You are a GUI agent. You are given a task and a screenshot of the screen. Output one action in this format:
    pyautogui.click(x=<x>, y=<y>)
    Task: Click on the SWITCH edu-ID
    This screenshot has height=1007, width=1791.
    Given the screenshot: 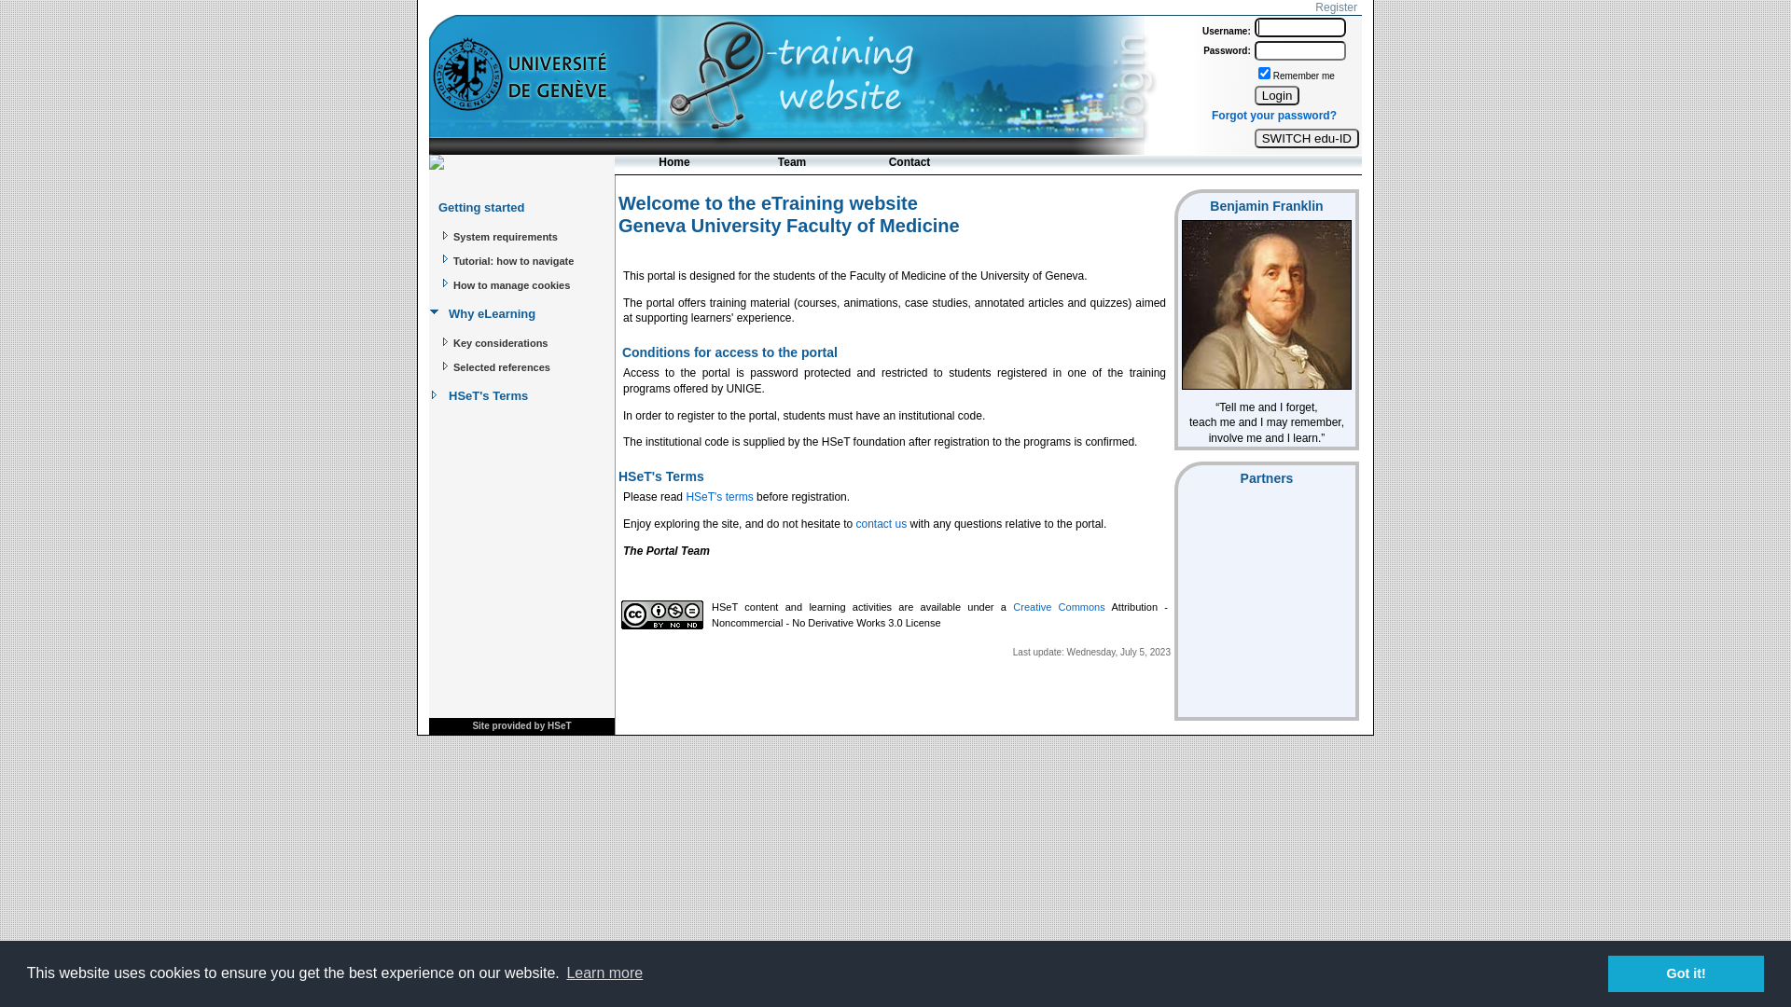 What is the action you would take?
    pyautogui.click(x=1307, y=138)
    